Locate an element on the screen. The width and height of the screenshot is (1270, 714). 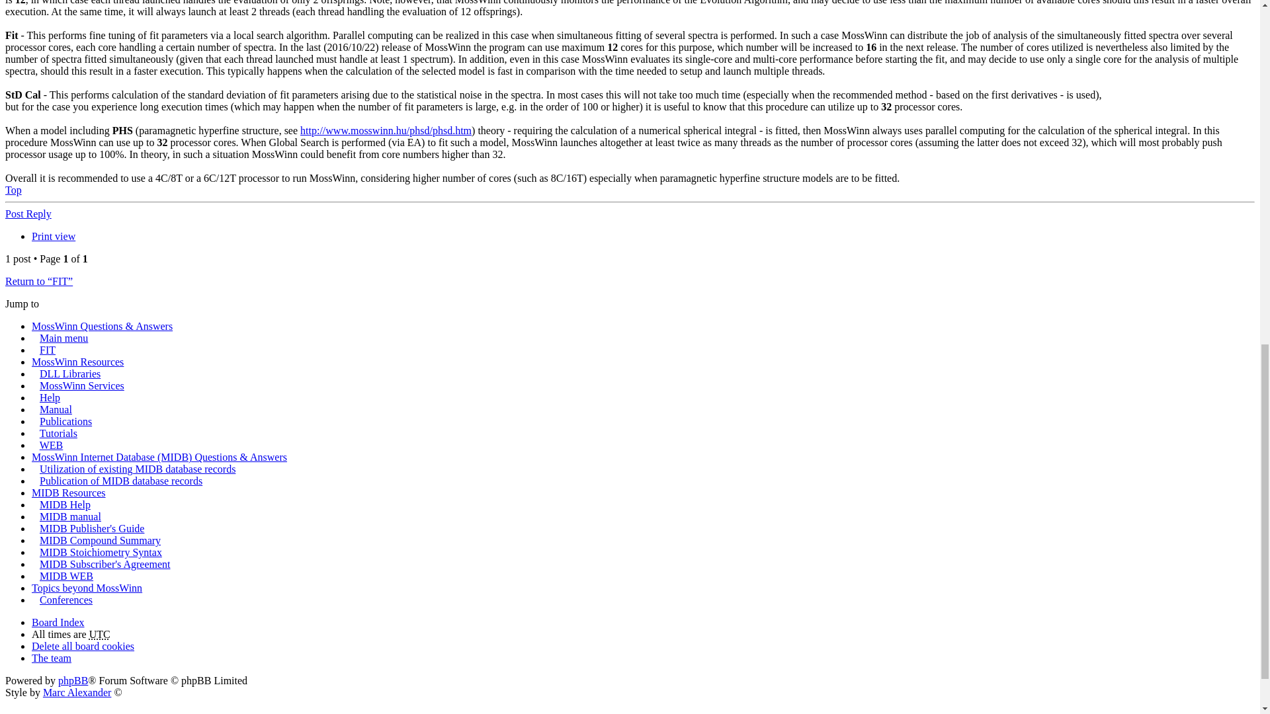
DLL Libraries is located at coordinates (69, 374).